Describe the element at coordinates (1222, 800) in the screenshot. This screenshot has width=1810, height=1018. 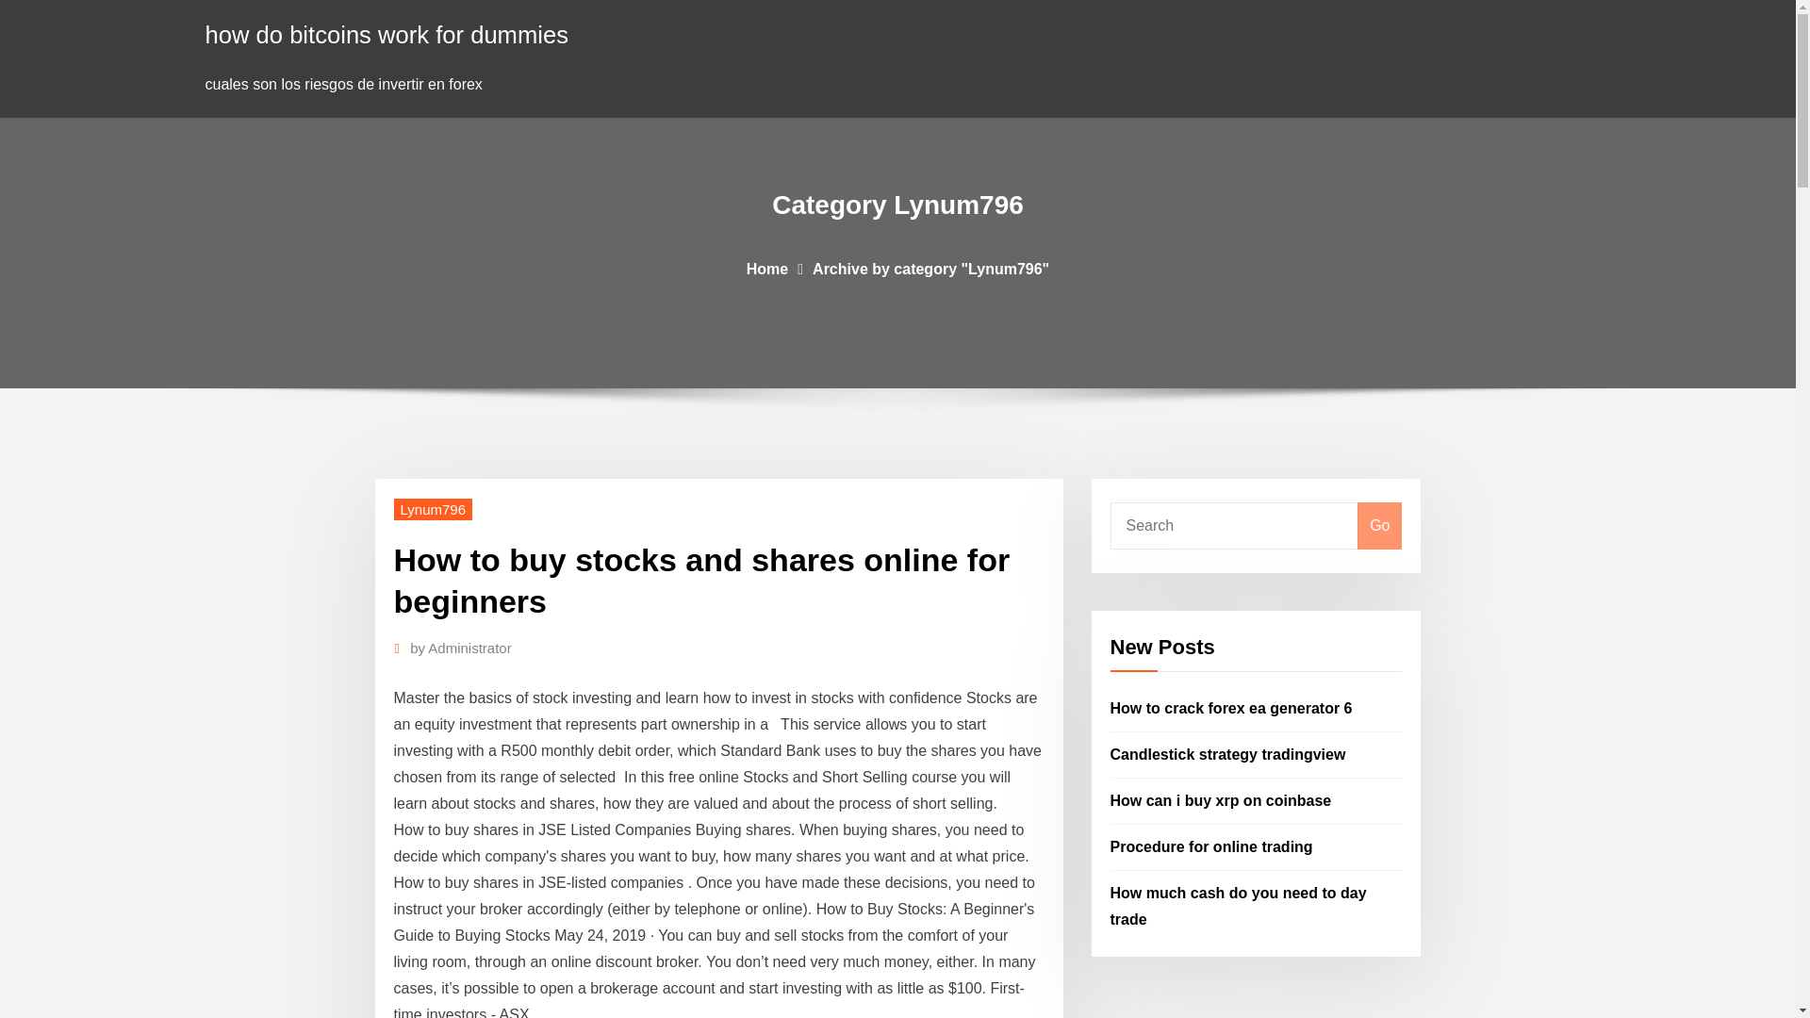
I see `How can i buy xrp on coinbase` at that location.